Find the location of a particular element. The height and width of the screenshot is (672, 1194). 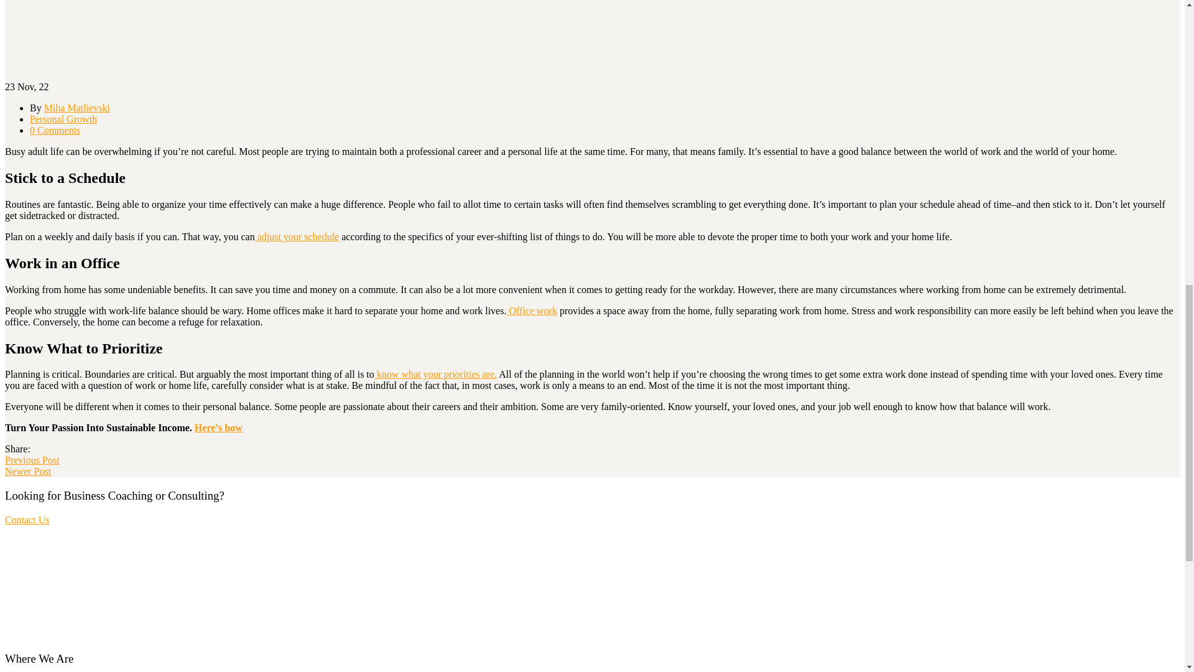

Personal Growth is located at coordinates (63, 118).